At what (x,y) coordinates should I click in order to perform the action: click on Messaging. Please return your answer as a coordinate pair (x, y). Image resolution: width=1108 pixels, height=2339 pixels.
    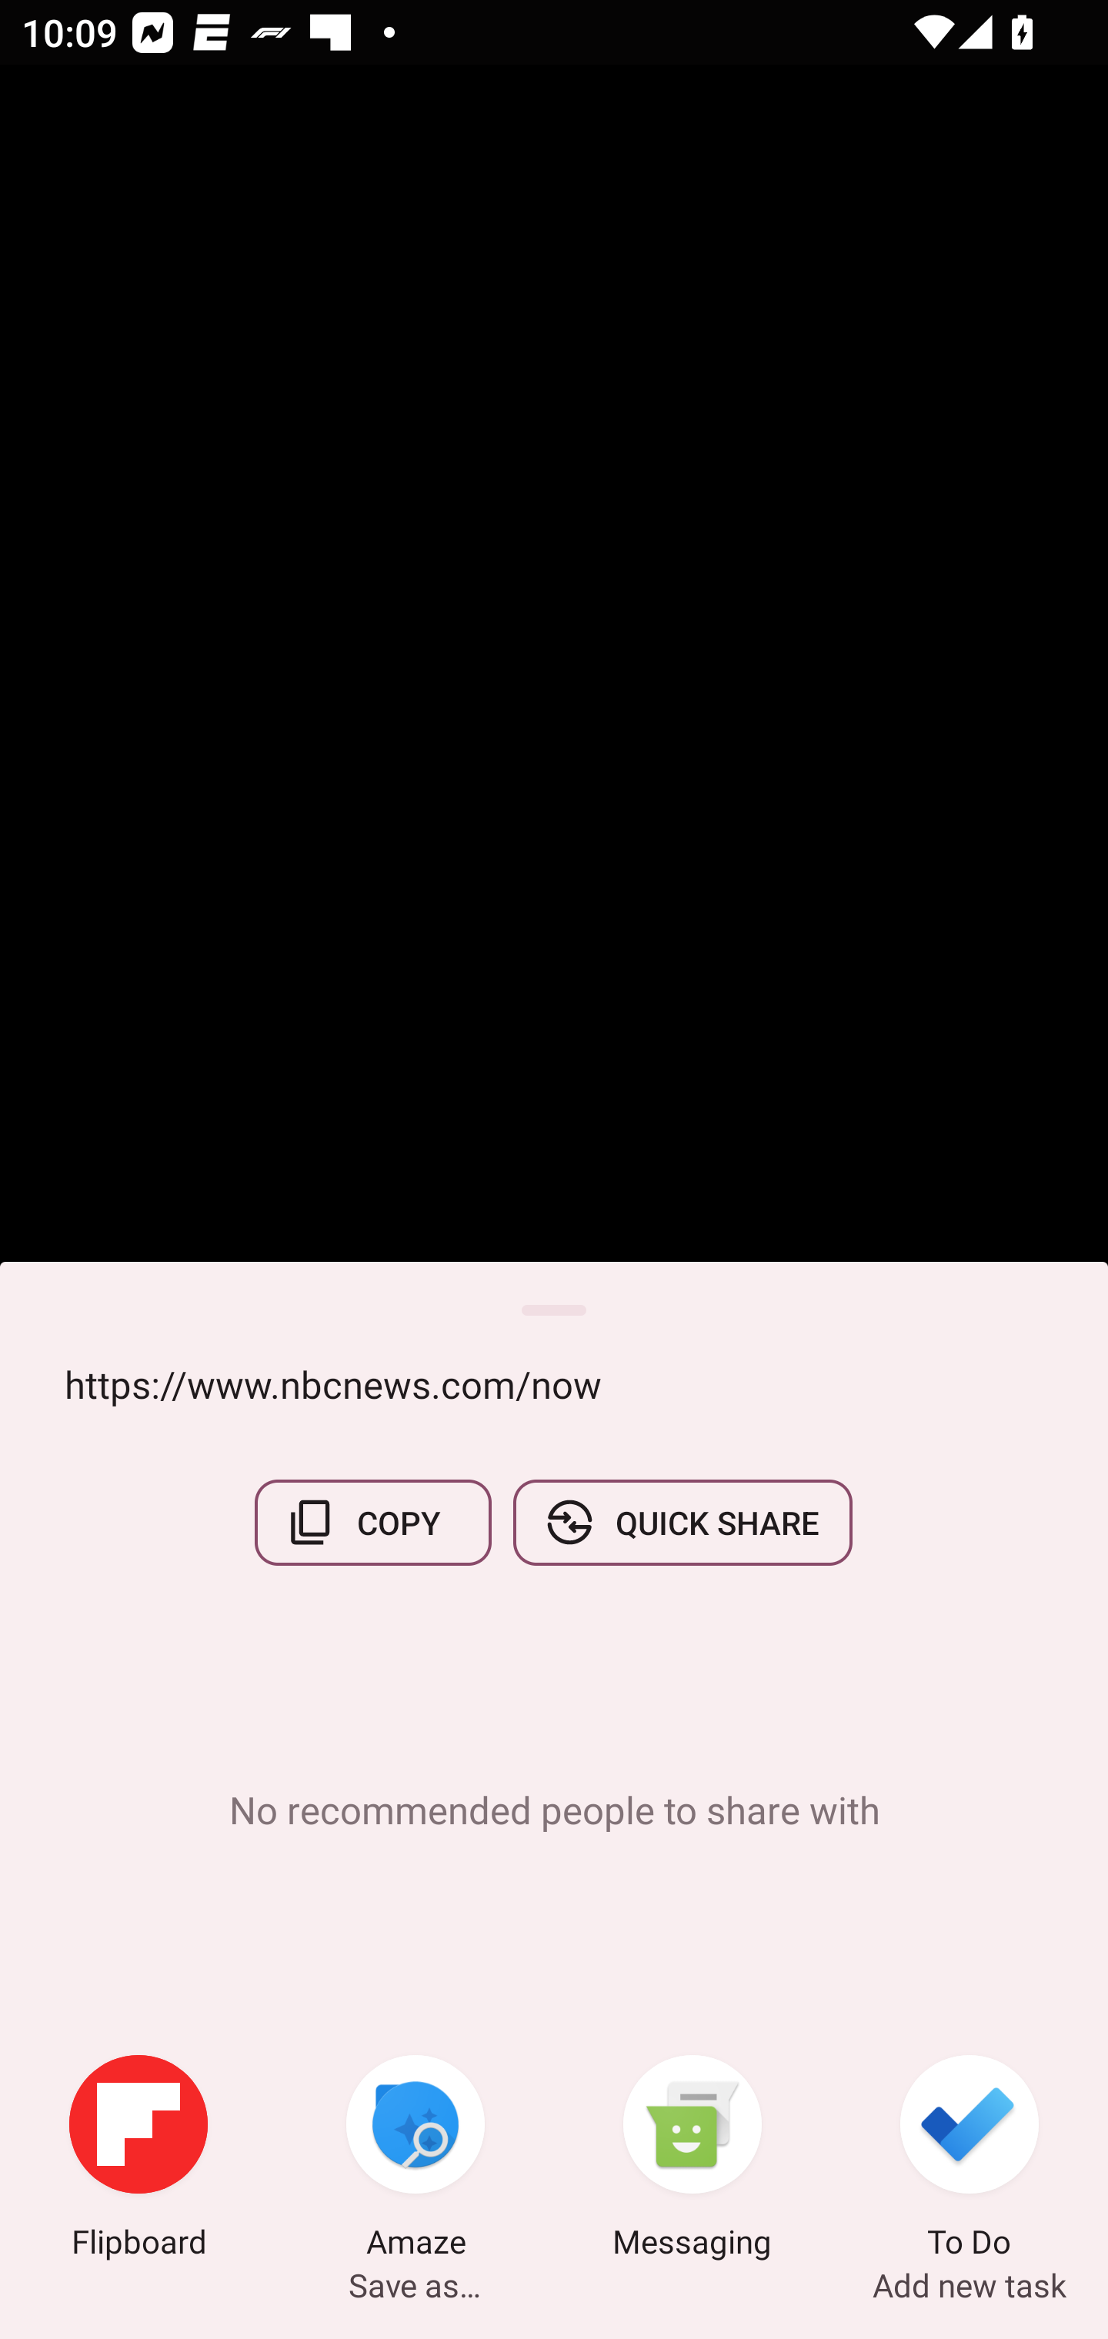
    Looking at the image, I should click on (692, 2160).